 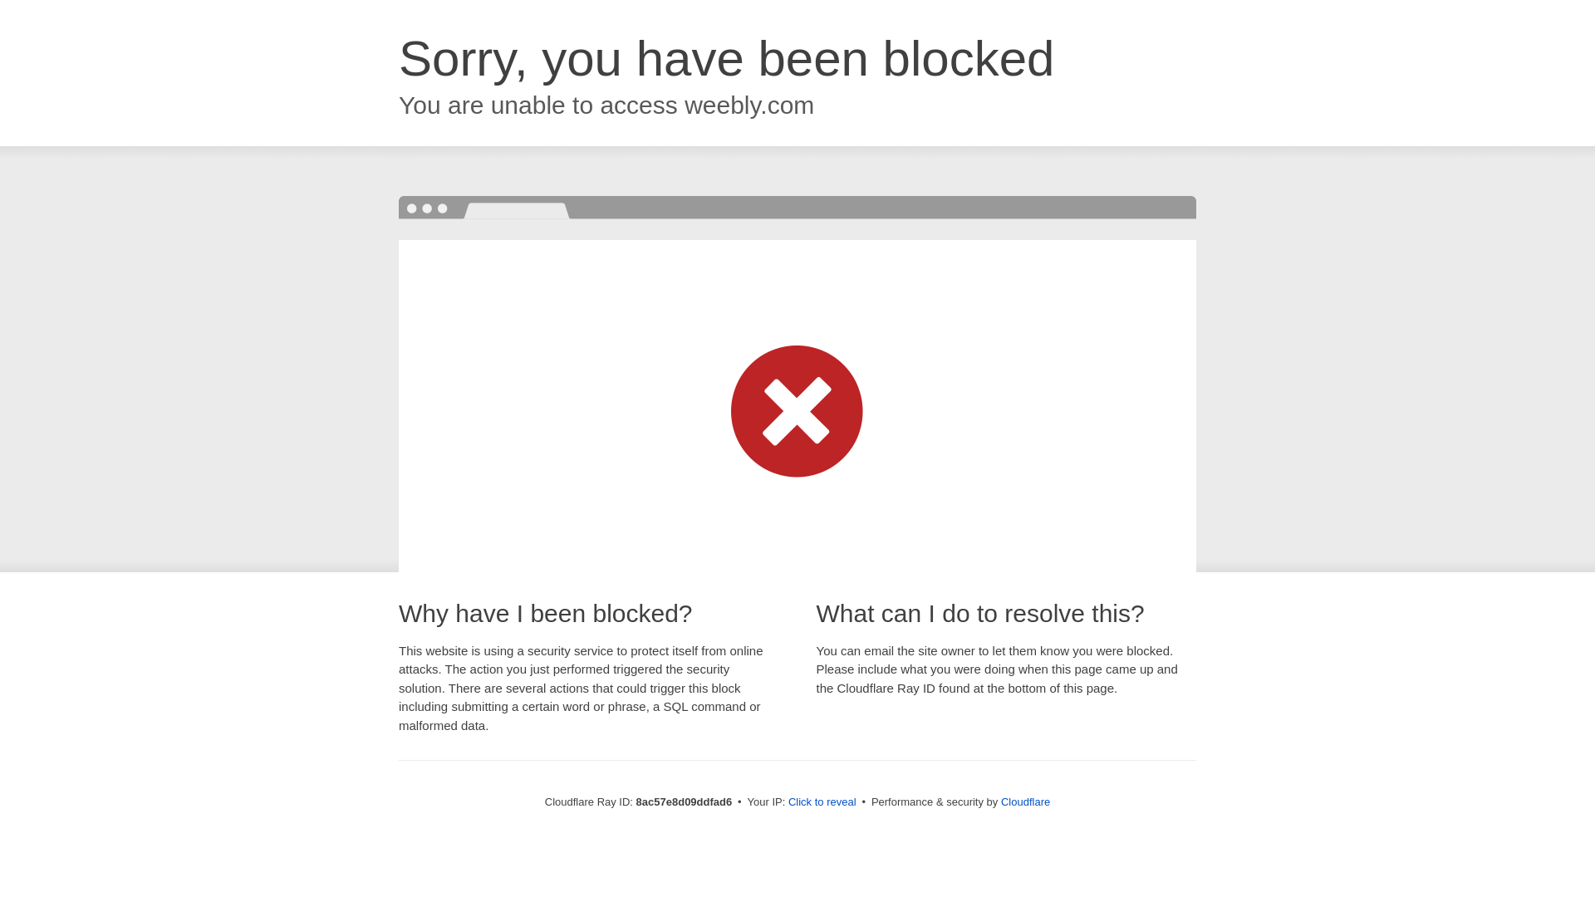 What do you see at coordinates (822, 802) in the screenshot?
I see `Click to reveal` at bounding box center [822, 802].